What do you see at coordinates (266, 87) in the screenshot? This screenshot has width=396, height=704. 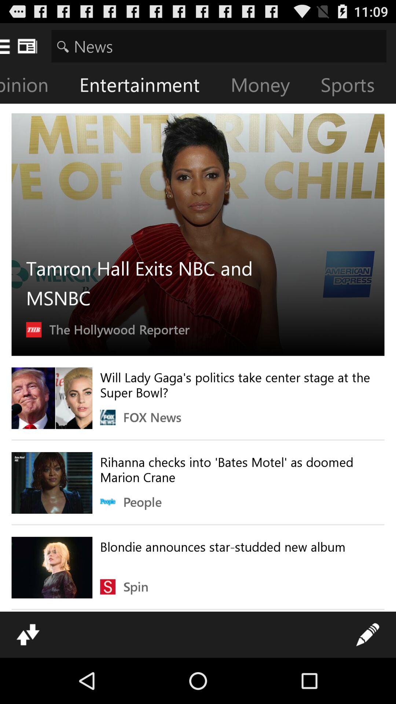 I see `open icon next to the sports item` at bounding box center [266, 87].